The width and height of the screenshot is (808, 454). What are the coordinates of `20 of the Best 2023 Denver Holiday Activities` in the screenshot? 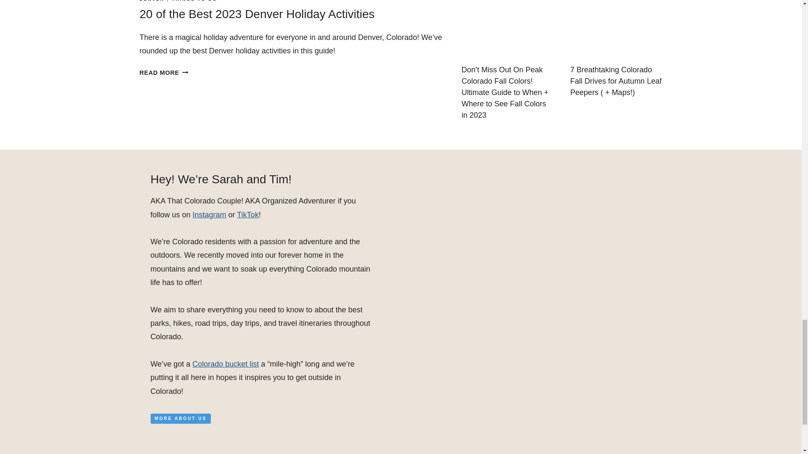 It's located at (257, 14).